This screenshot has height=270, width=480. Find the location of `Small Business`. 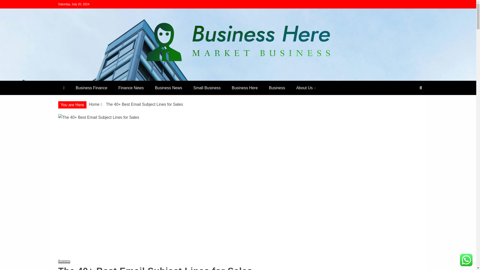

Small Business is located at coordinates (207, 88).